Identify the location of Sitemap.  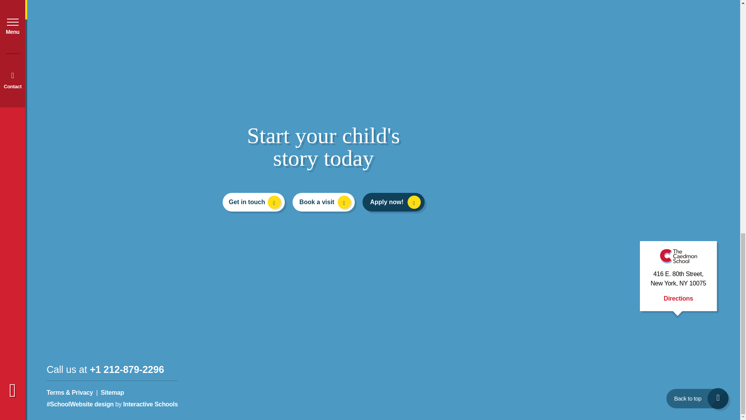
(112, 393).